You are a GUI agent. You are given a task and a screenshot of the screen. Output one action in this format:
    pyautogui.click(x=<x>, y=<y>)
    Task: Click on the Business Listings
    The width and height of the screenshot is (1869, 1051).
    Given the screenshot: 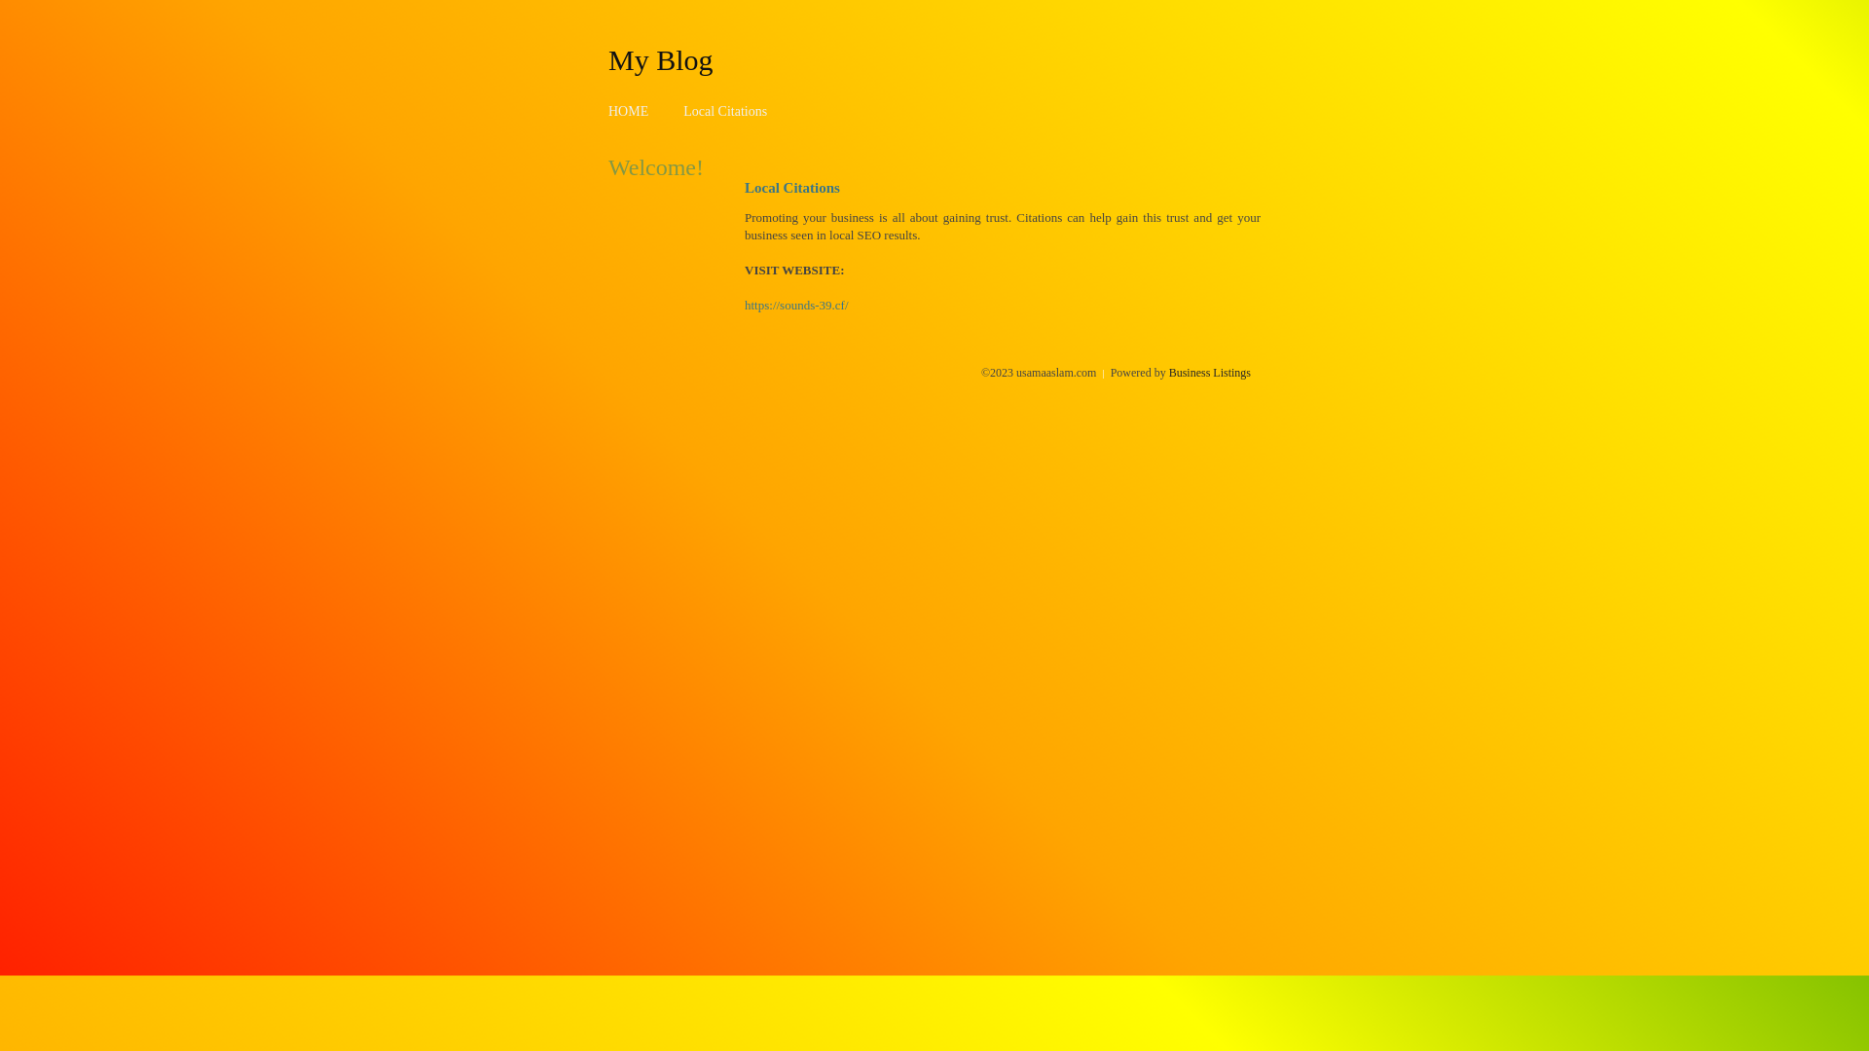 What is the action you would take?
    pyautogui.click(x=1210, y=373)
    